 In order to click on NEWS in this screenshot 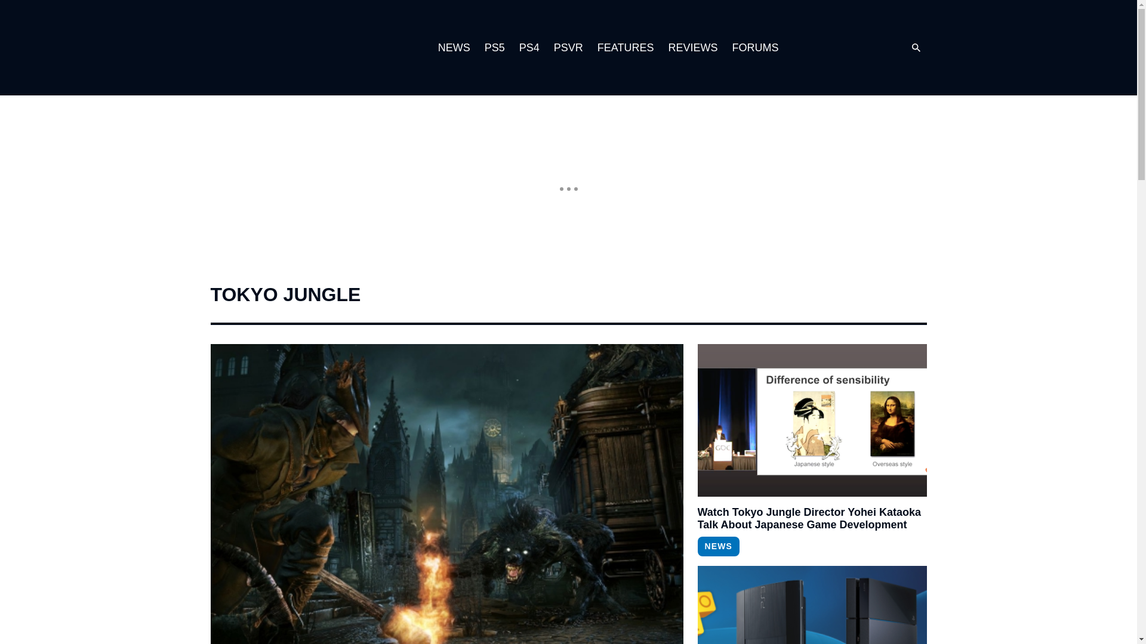, I will do `click(454, 48)`.